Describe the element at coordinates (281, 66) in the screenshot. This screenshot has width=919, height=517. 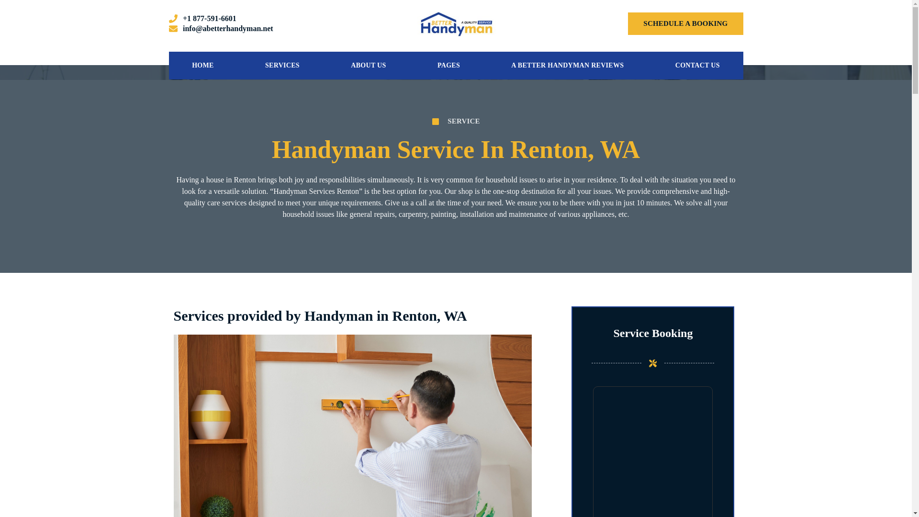
I see `SERVICES` at that location.